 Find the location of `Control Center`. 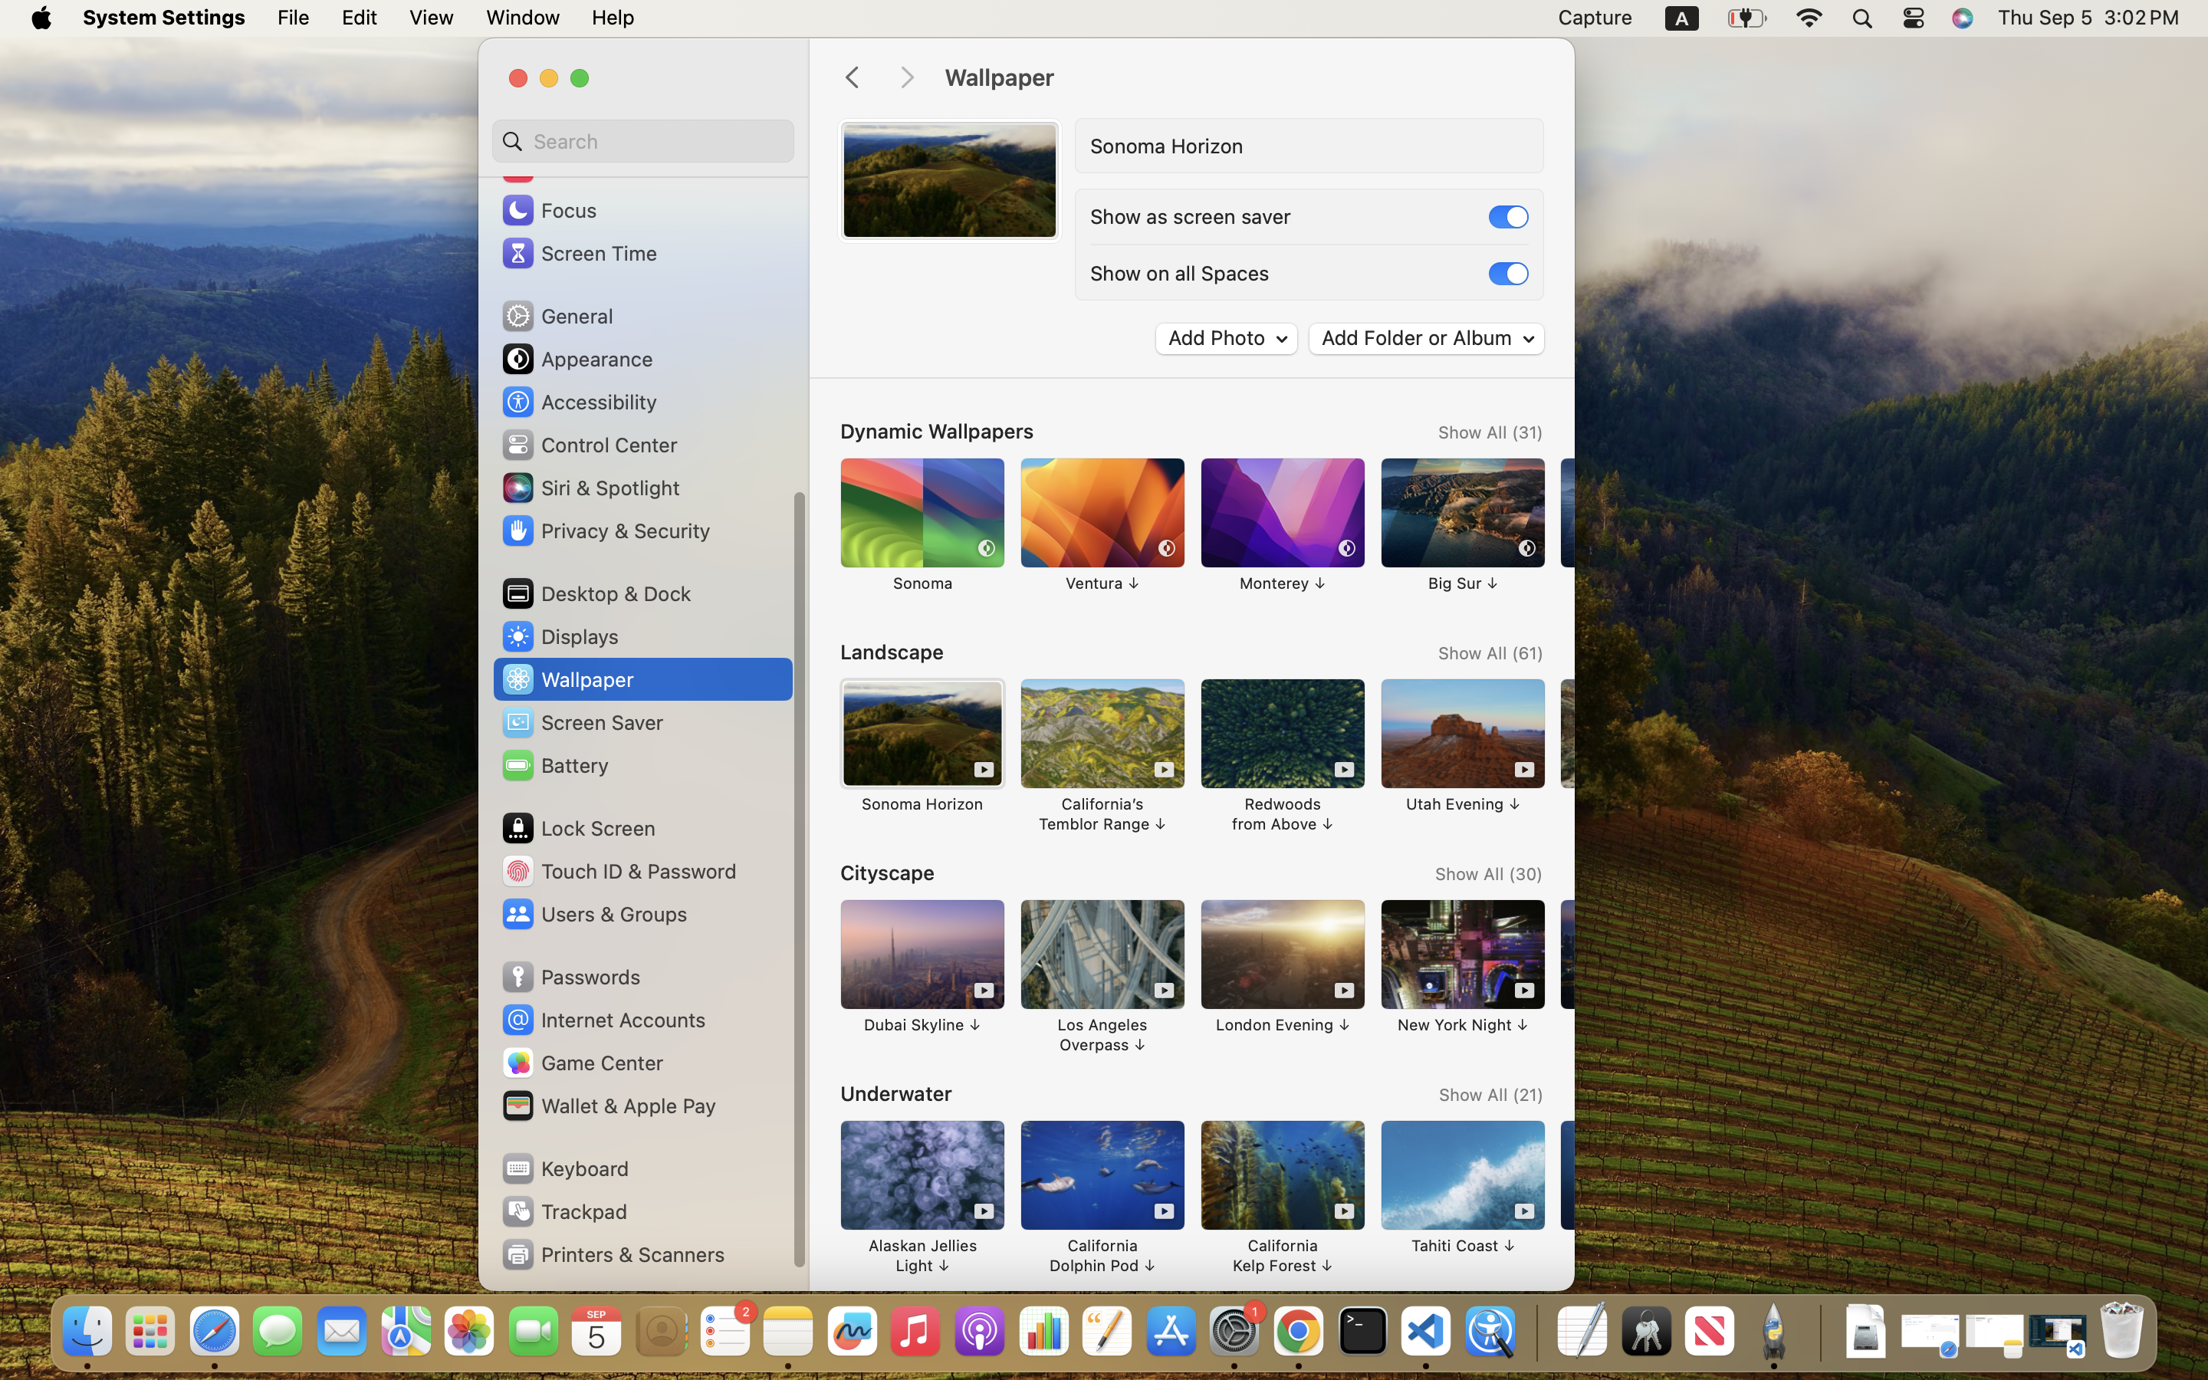

Control Center is located at coordinates (589, 445).